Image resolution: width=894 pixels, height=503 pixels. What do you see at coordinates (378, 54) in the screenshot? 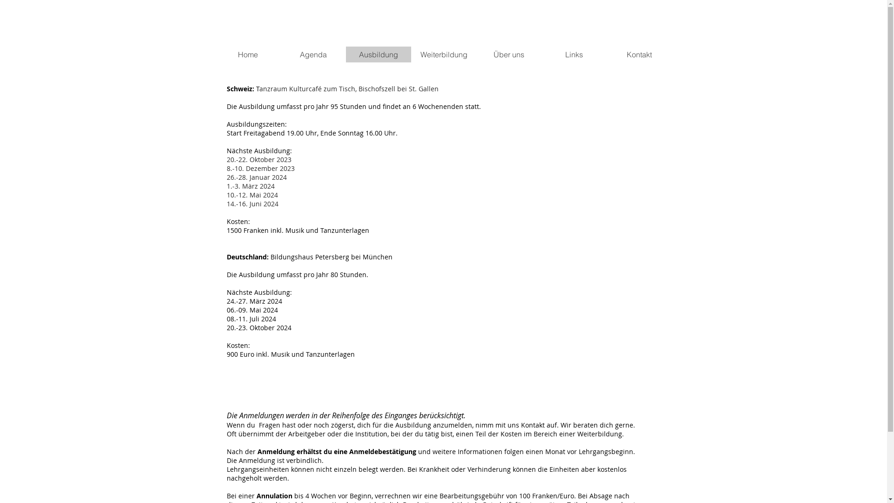
I see `Ausbildung` at bounding box center [378, 54].